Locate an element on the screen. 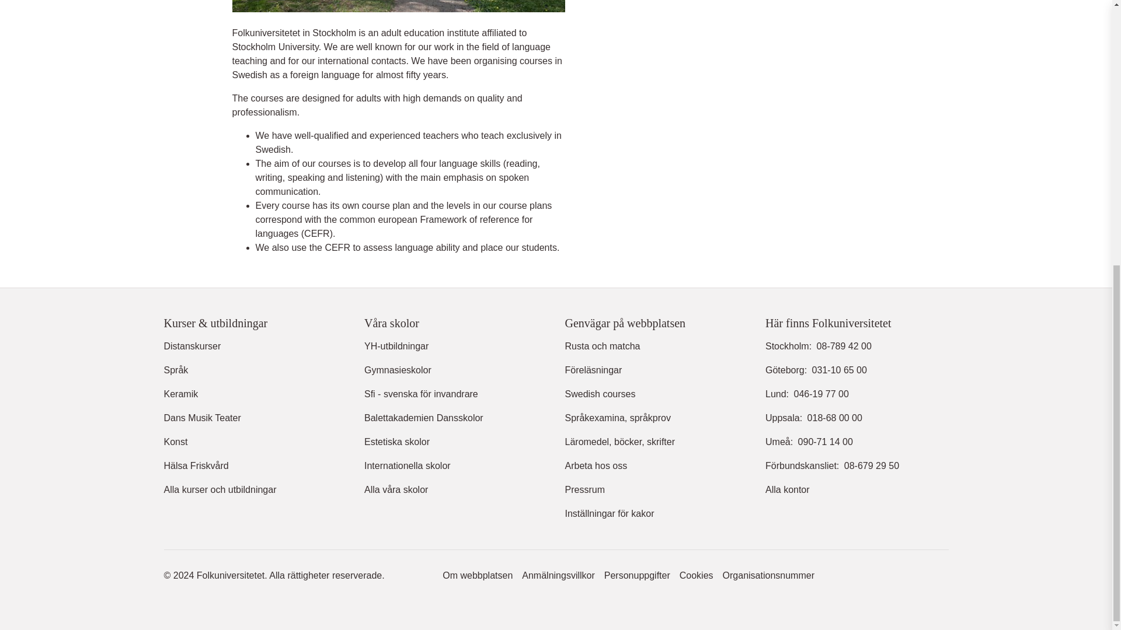 The image size is (1121, 630). Keramik is located at coordinates (181, 394).